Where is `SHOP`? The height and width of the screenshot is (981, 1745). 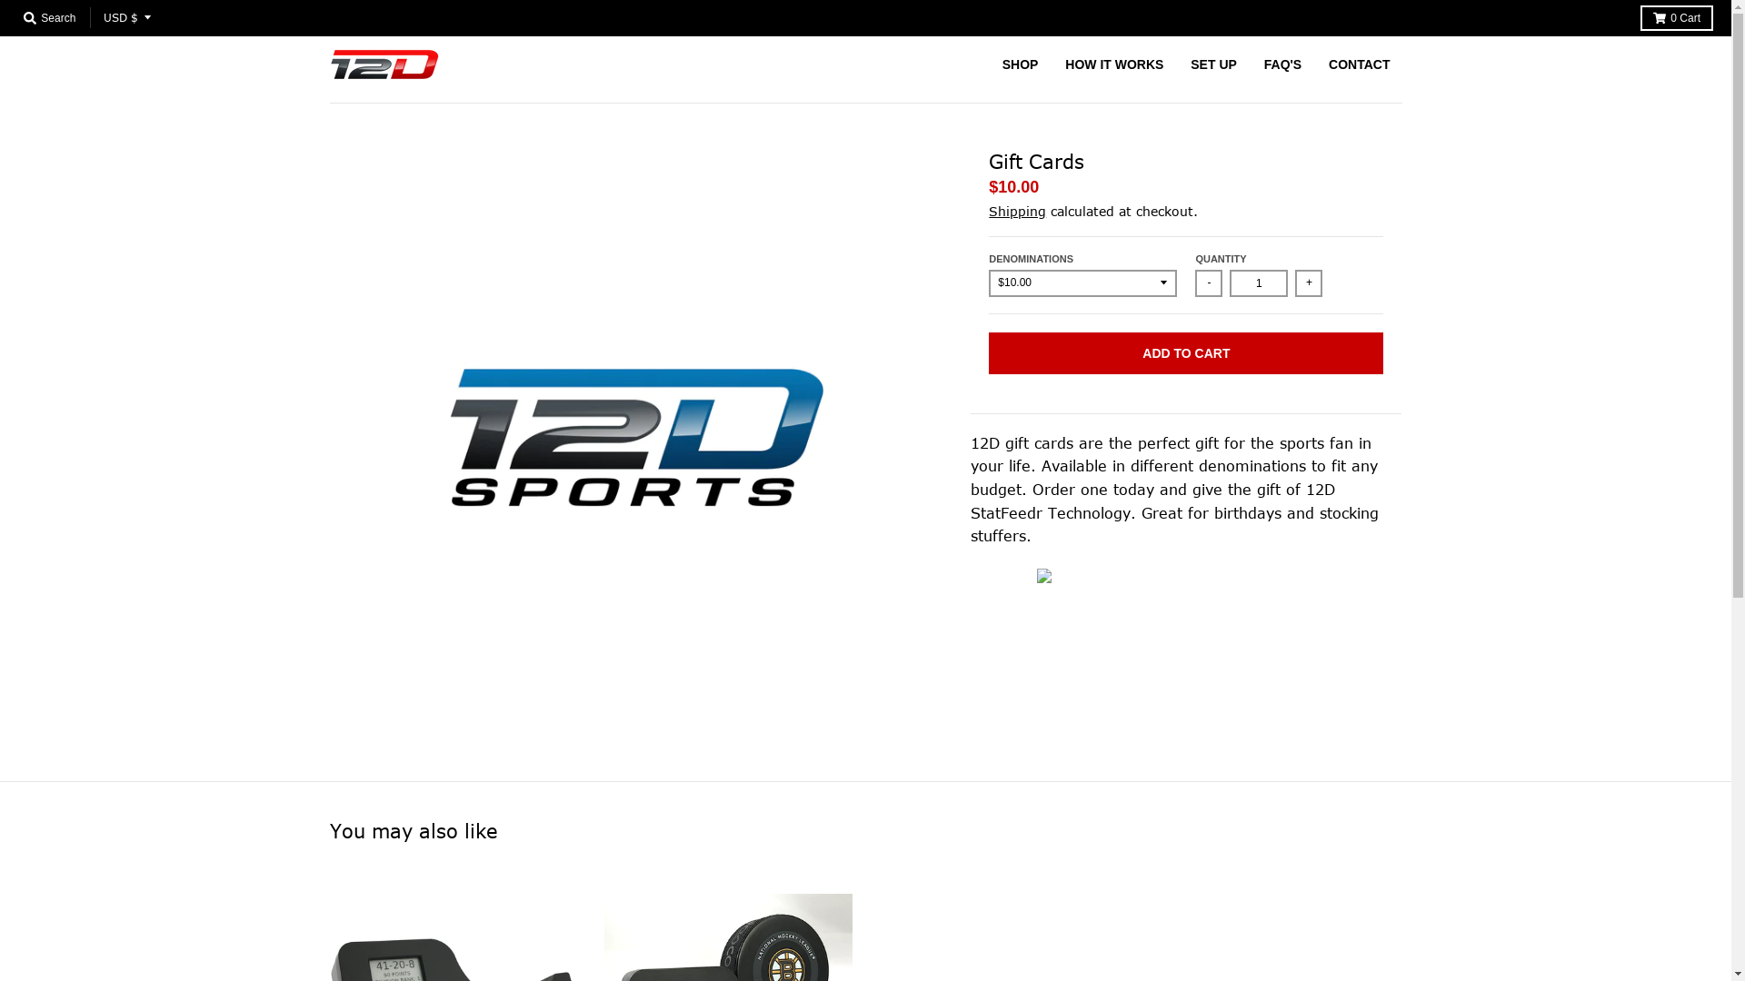
SHOP is located at coordinates (1021, 64).